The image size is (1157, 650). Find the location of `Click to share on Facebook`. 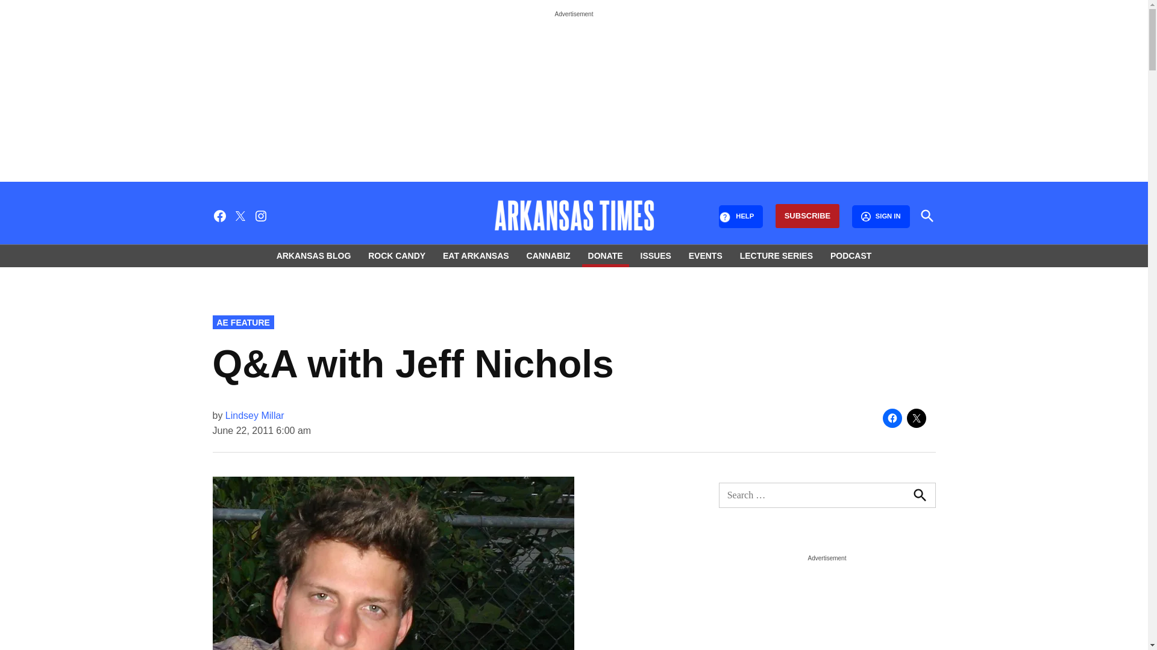

Click to share on Facebook is located at coordinates (891, 418).